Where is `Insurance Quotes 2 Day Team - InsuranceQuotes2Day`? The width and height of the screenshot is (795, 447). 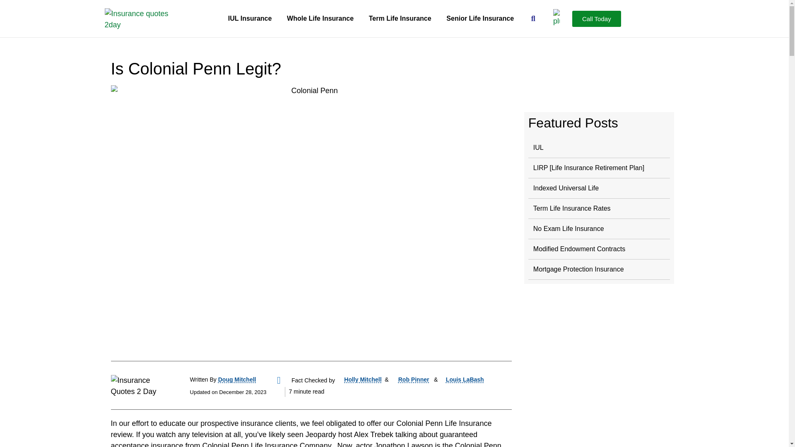 Insurance Quotes 2 Day Team - InsuranceQuotes2Day is located at coordinates (143, 385).